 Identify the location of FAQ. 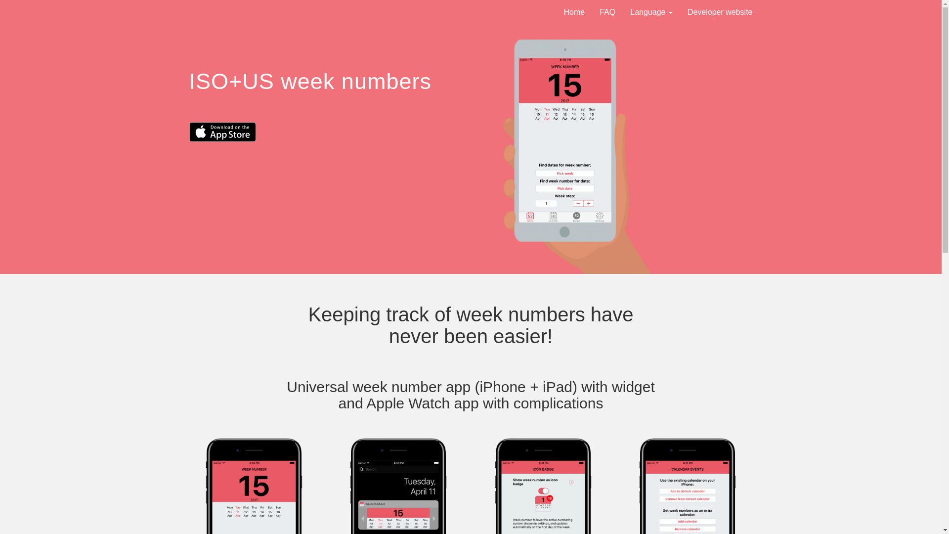
(607, 12).